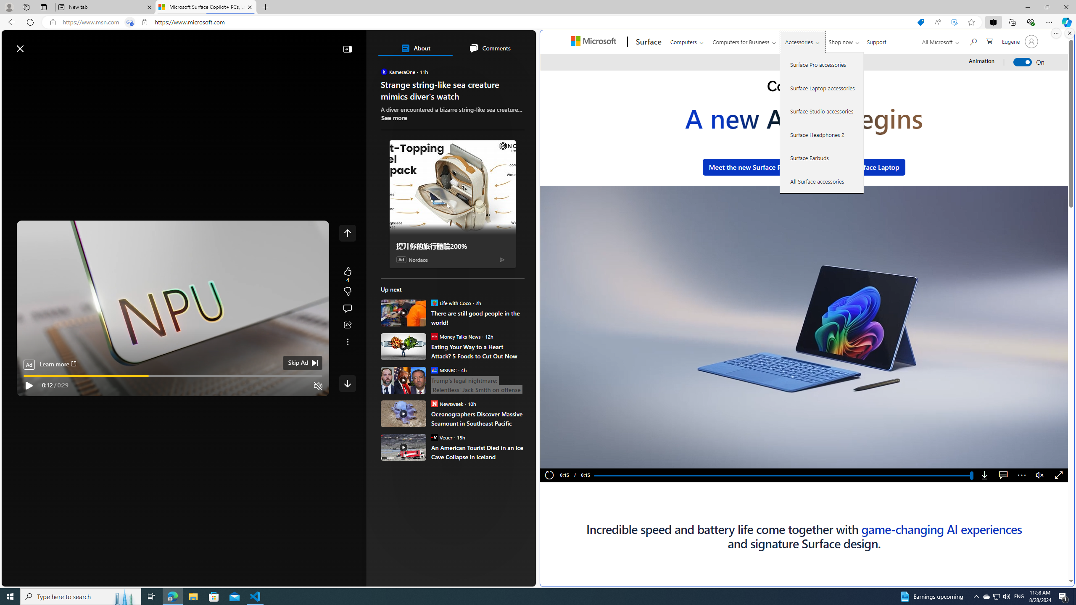 The width and height of the screenshot is (1076, 605). I want to click on Collapse, so click(347, 49).